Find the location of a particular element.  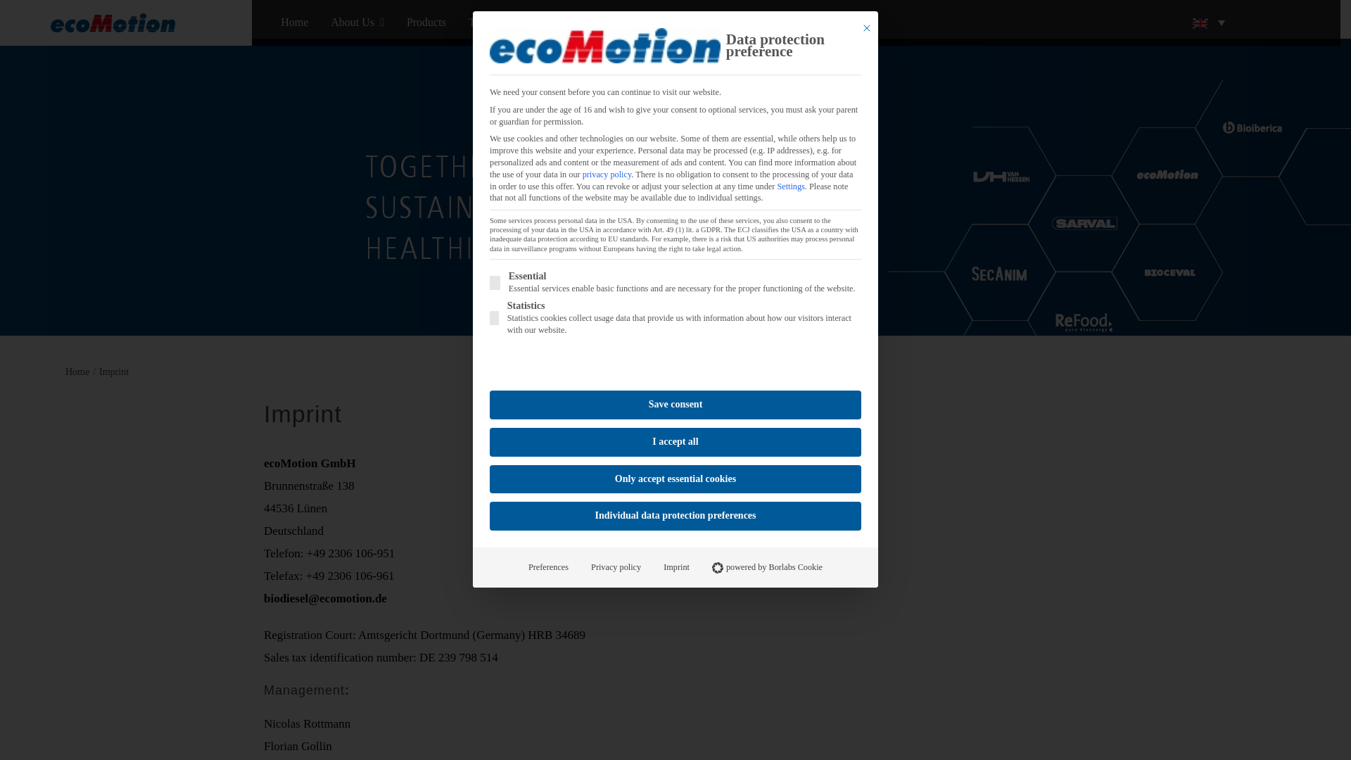

Products is located at coordinates (426, 23).